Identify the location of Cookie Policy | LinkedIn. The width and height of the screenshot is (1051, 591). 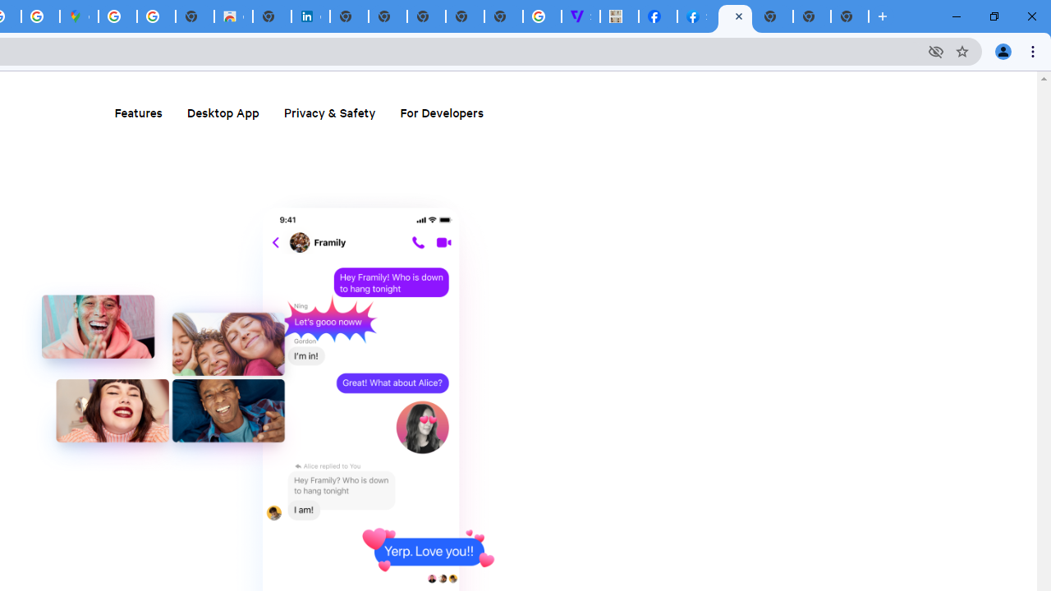
(310, 16).